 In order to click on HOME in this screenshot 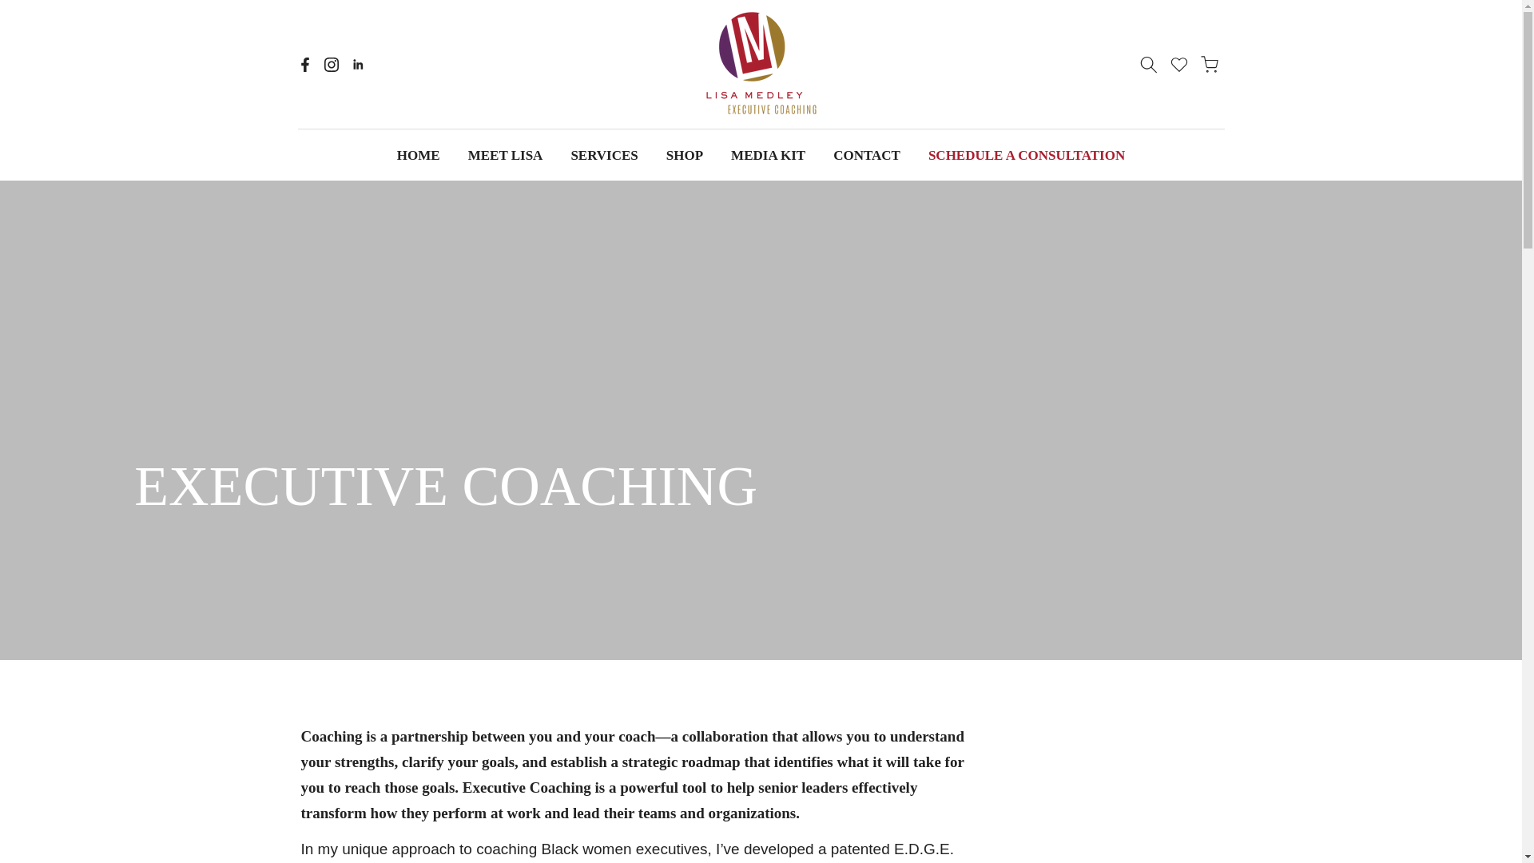, I will do `click(418, 155)`.